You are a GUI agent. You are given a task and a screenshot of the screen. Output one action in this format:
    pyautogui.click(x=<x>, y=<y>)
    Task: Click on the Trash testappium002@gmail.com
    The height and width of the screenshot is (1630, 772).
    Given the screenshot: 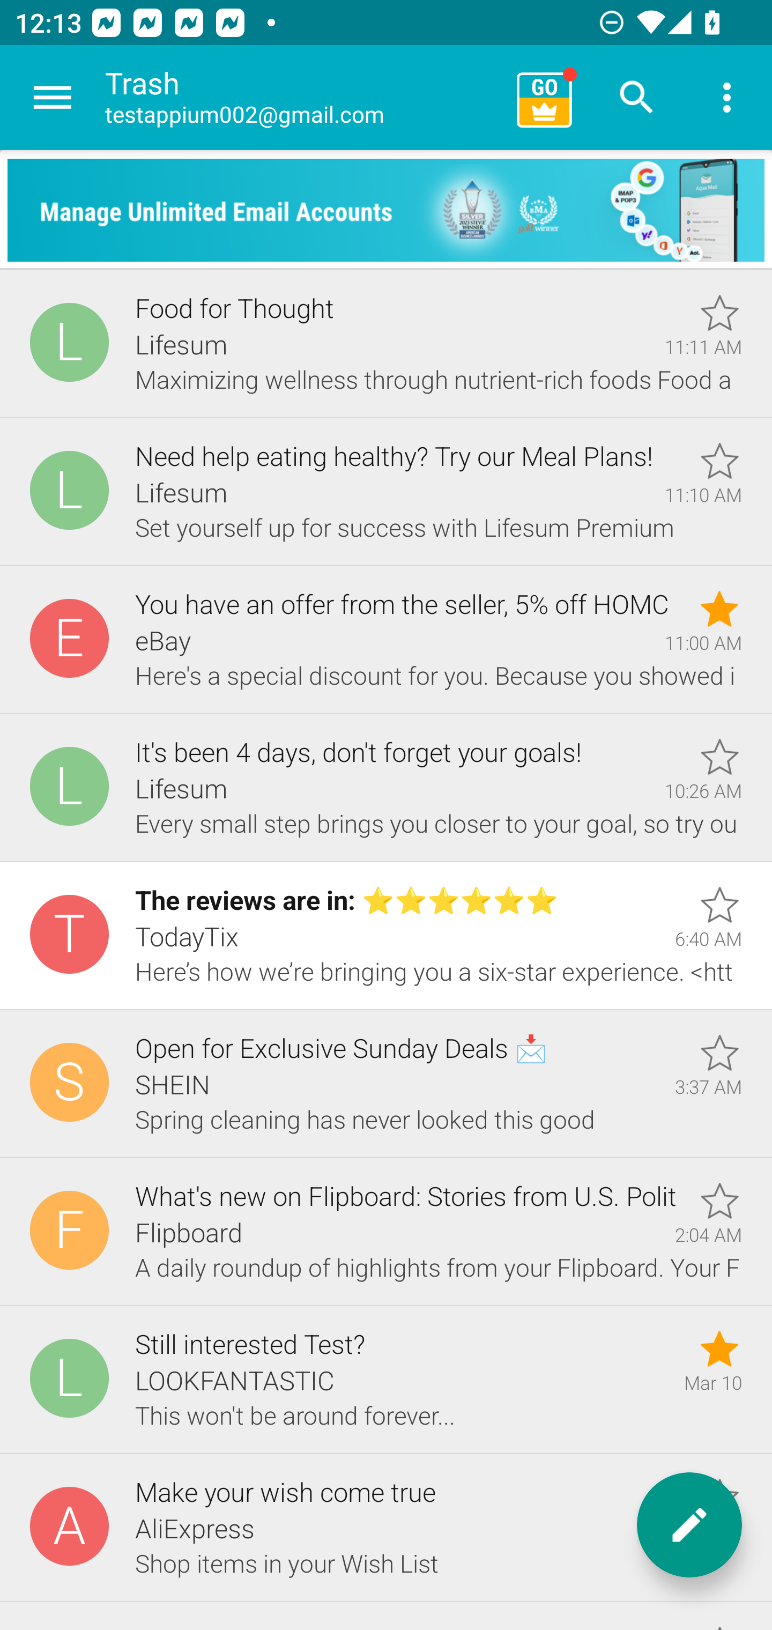 What is the action you would take?
    pyautogui.click(x=303, y=98)
    